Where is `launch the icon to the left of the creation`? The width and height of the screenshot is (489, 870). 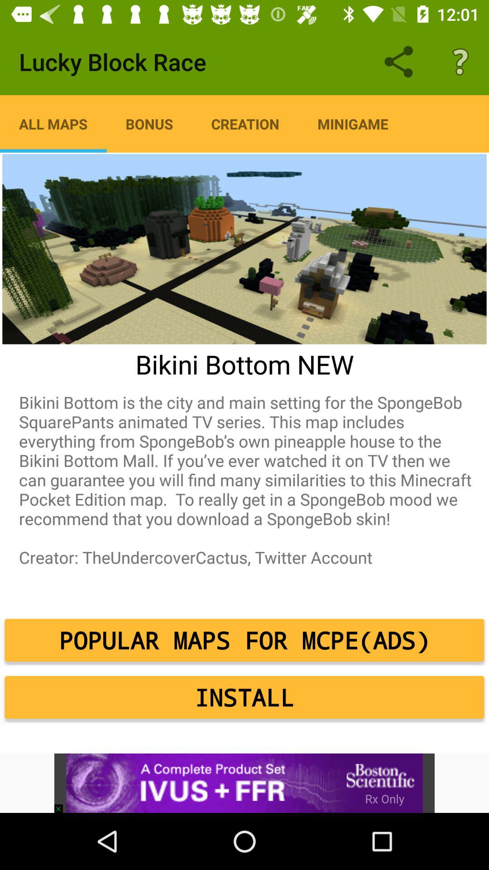 launch the icon to the left of the creation is located at coordinates (149, 124).